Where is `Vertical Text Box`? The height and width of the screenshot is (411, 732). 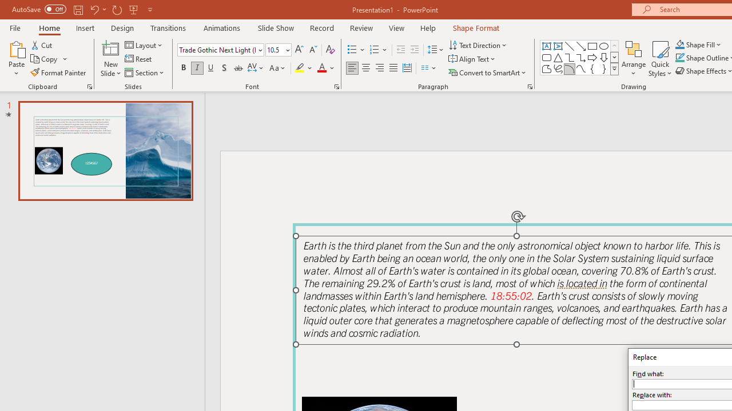
Vertical Text Box is located at coordinates (558, 46).